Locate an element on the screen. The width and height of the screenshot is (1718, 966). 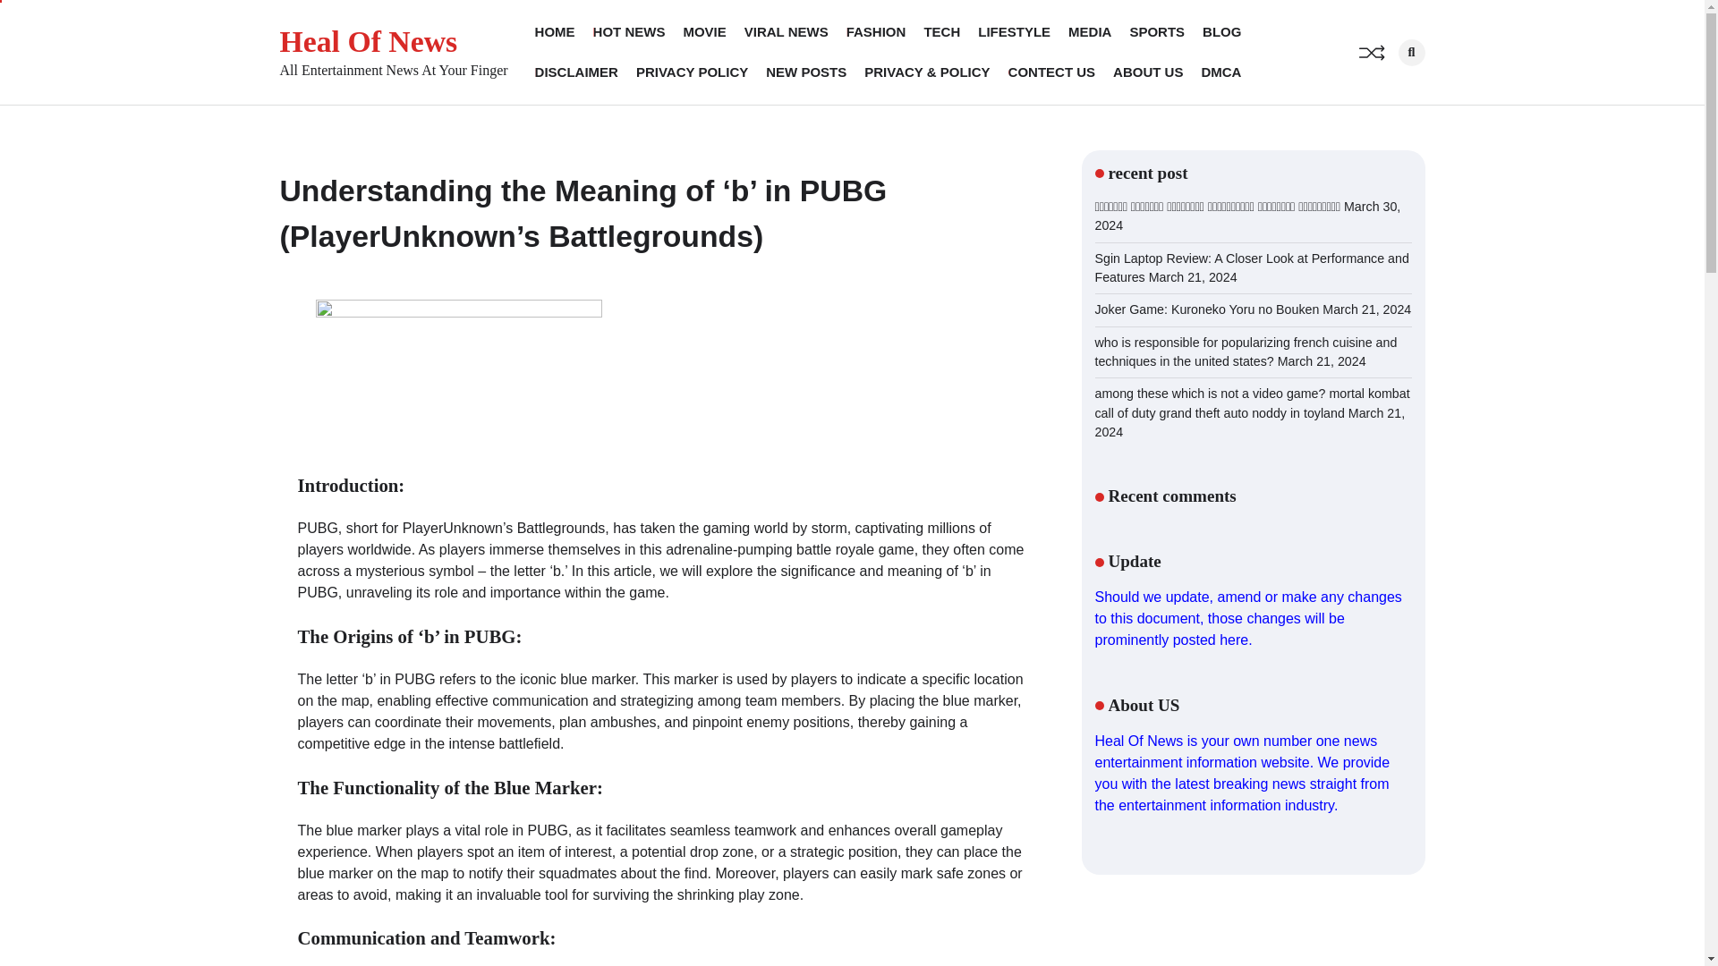
MOVIE is located at coordinates (703, 32).